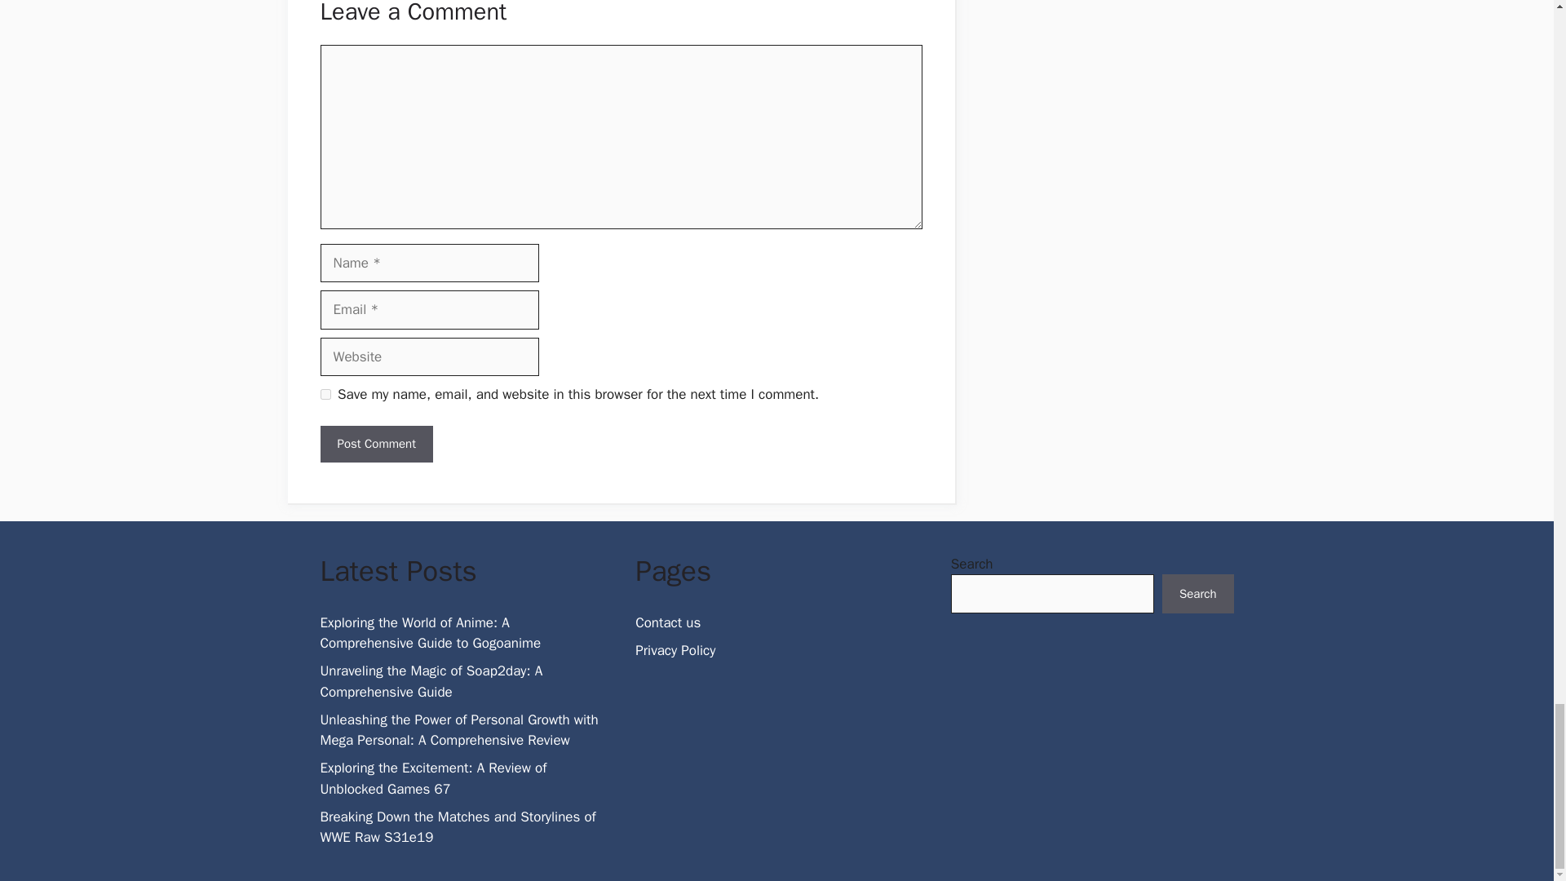 The width and height of the screenshot is (1566, 881). I want to click on Post Comment, so click(375, 444).